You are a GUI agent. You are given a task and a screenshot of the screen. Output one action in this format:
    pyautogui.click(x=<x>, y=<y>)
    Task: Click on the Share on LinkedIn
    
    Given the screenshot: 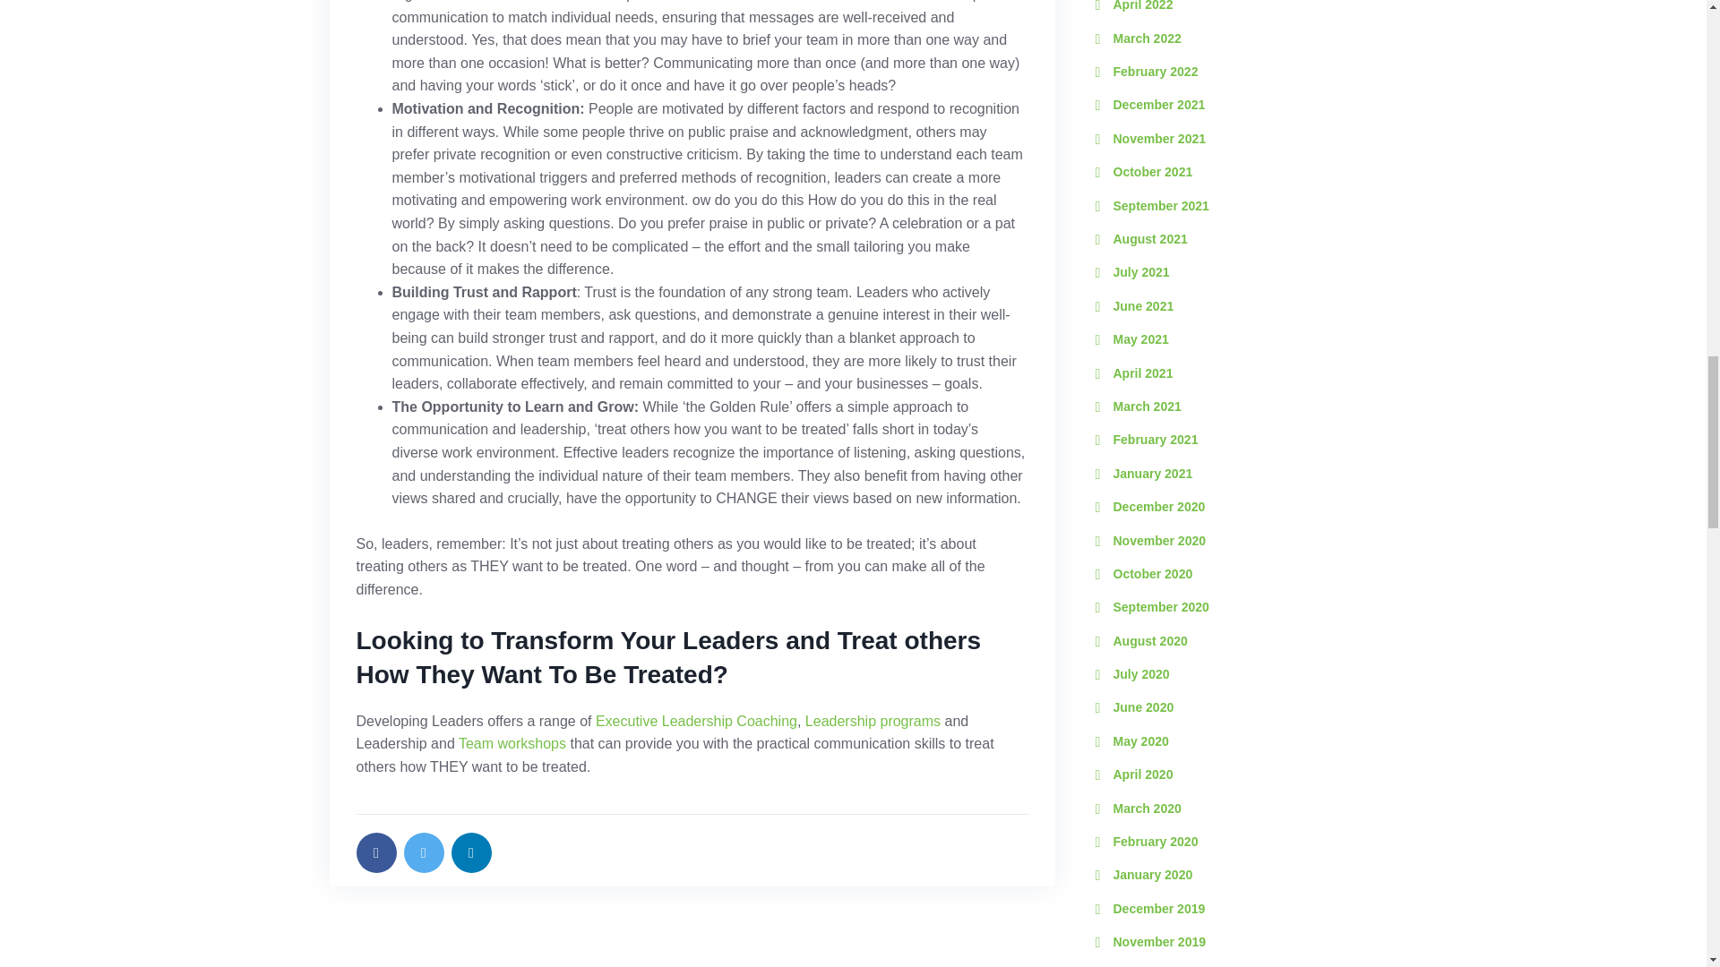 What is the action you would take?
    pyautogui.click(x=471, y=852)
    